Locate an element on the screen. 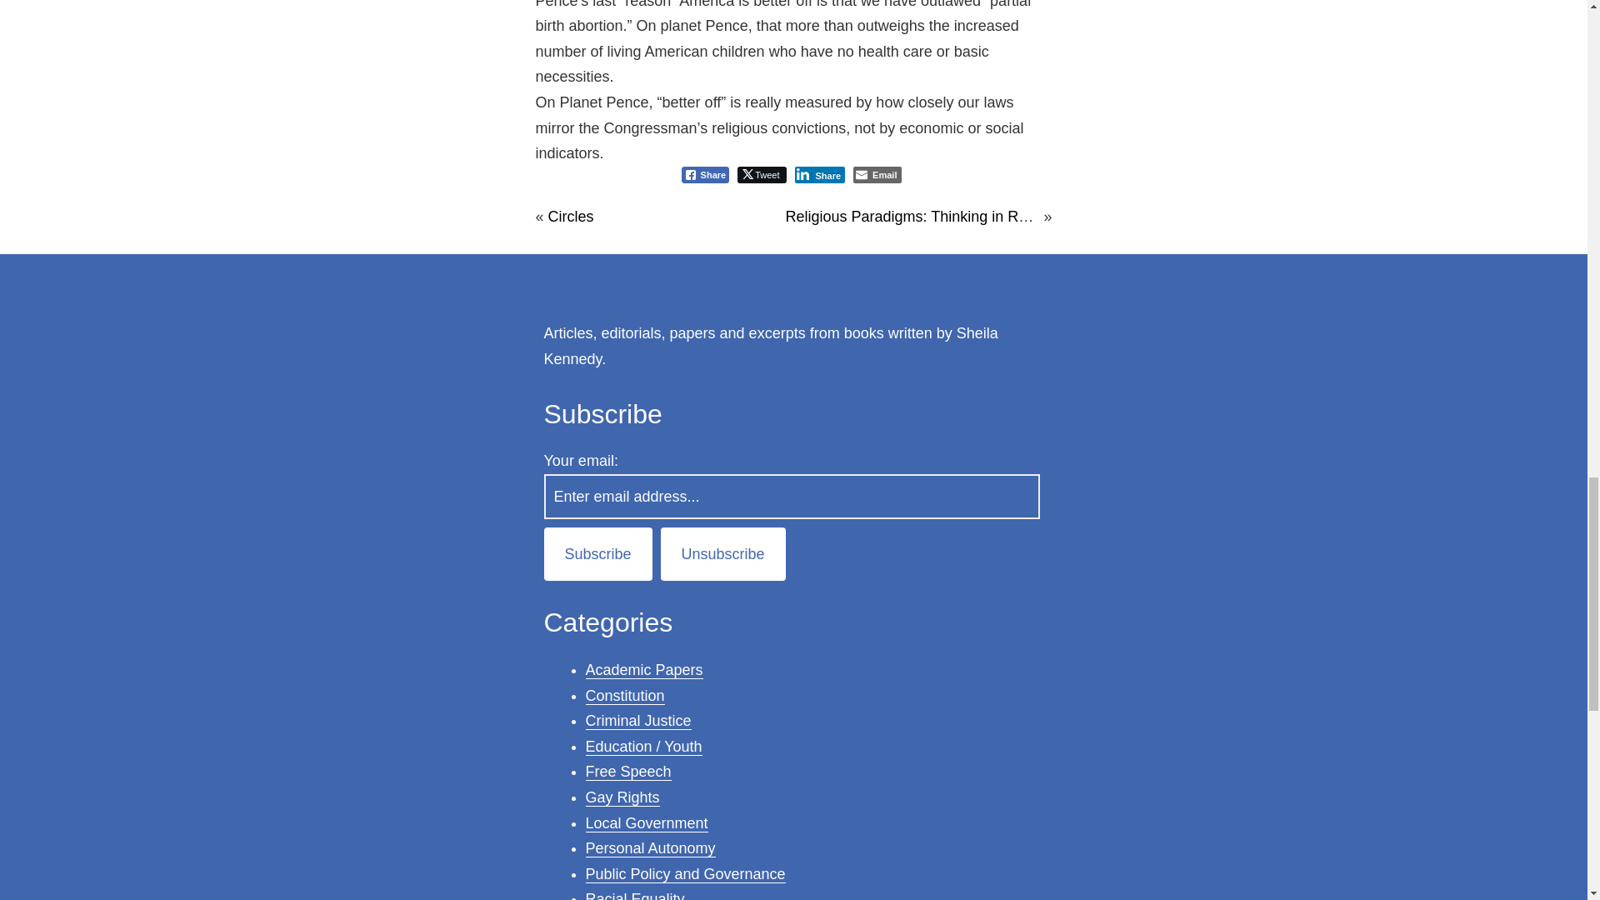  Email is located at coordinates (877, 175).